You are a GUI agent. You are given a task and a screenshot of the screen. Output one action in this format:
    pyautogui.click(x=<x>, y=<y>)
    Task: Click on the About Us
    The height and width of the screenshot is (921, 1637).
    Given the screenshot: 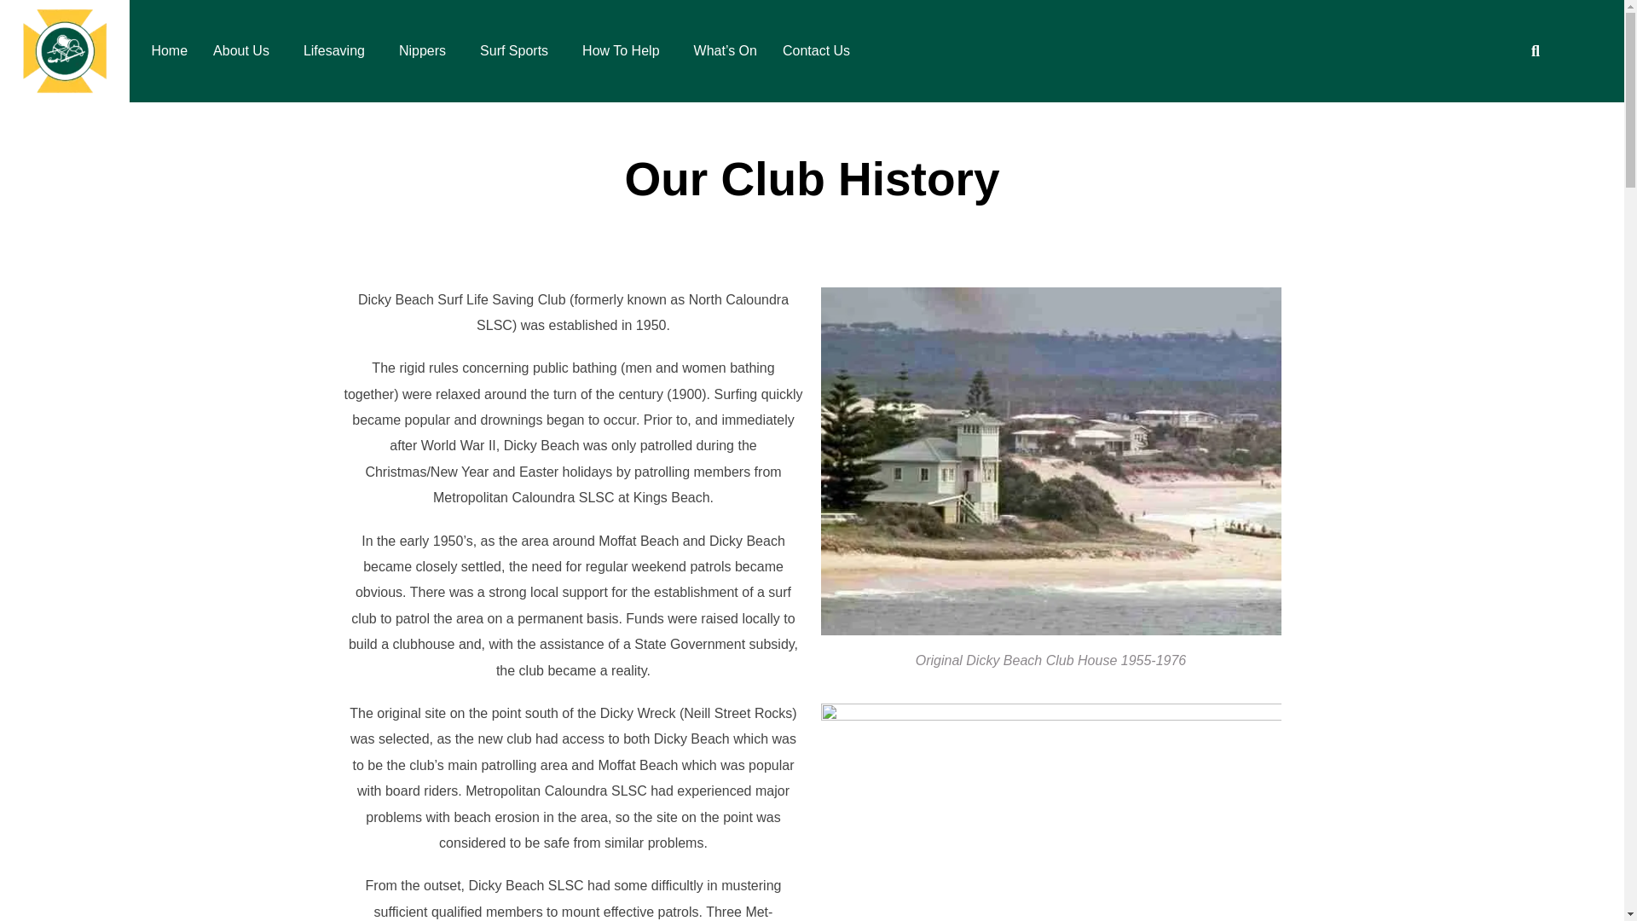 What is the action you would take?
    pyautogui.click(x=246, y=51)
    